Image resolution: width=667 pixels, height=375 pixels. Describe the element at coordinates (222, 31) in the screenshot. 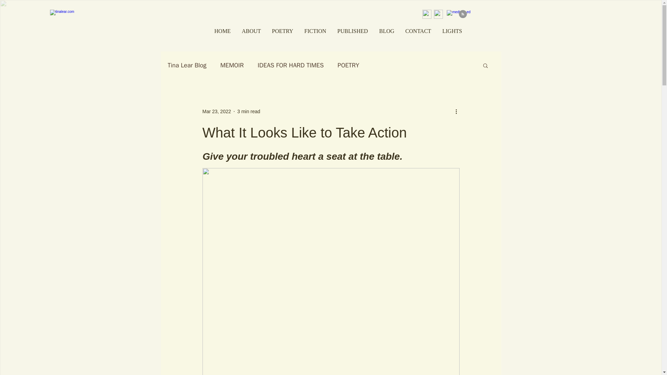

I see `HOME` at that location.